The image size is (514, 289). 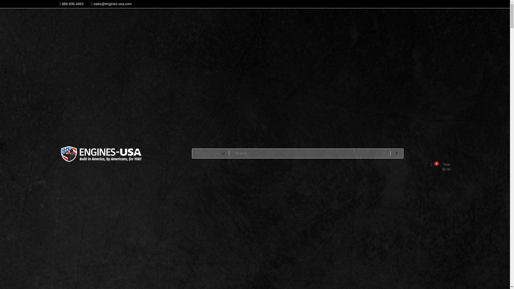 What do you see at coordinates (71, 4) in the screenshot?
I see `888-936-4463` at bounding box center [71, 4].